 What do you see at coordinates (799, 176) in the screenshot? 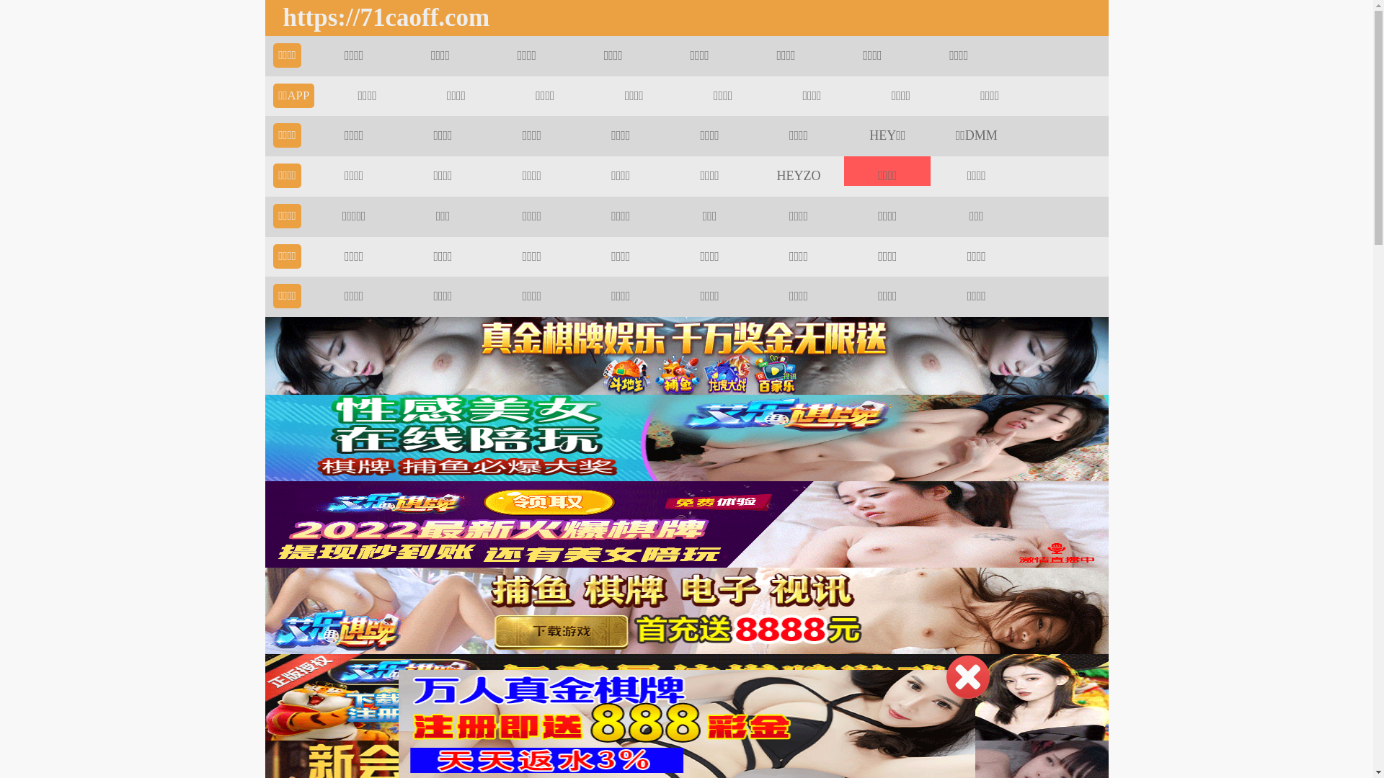
I see `HEYZO` at bounding box center [799, 176].